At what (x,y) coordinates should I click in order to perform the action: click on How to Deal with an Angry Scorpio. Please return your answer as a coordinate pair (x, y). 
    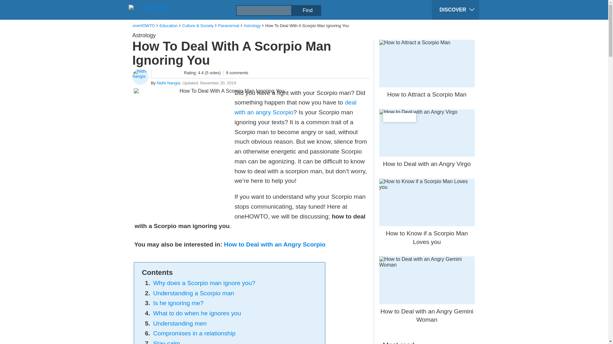
    Looking at the image, I should click on (275, 244).